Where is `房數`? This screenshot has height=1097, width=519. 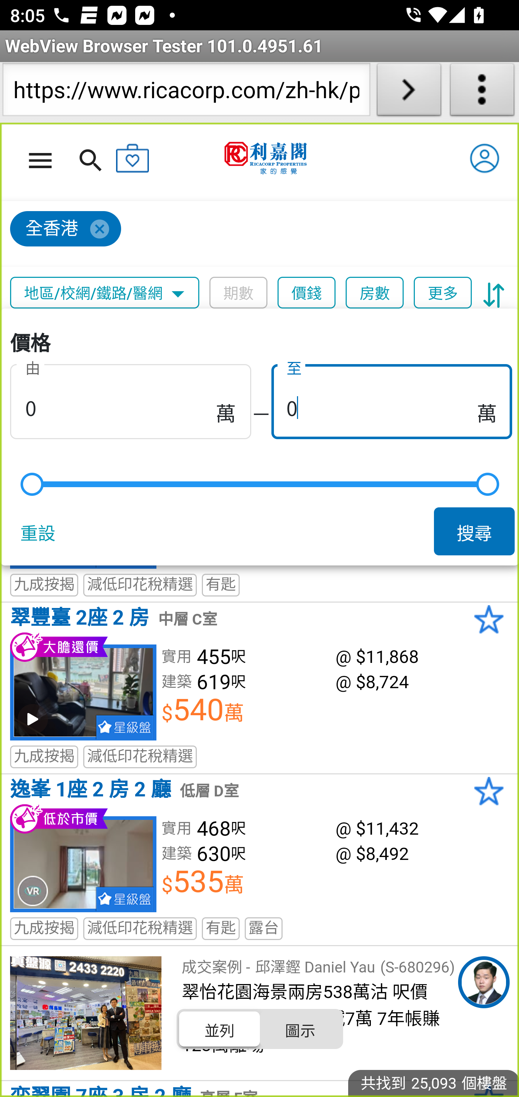 房數 is located at coordinates (375, 293).